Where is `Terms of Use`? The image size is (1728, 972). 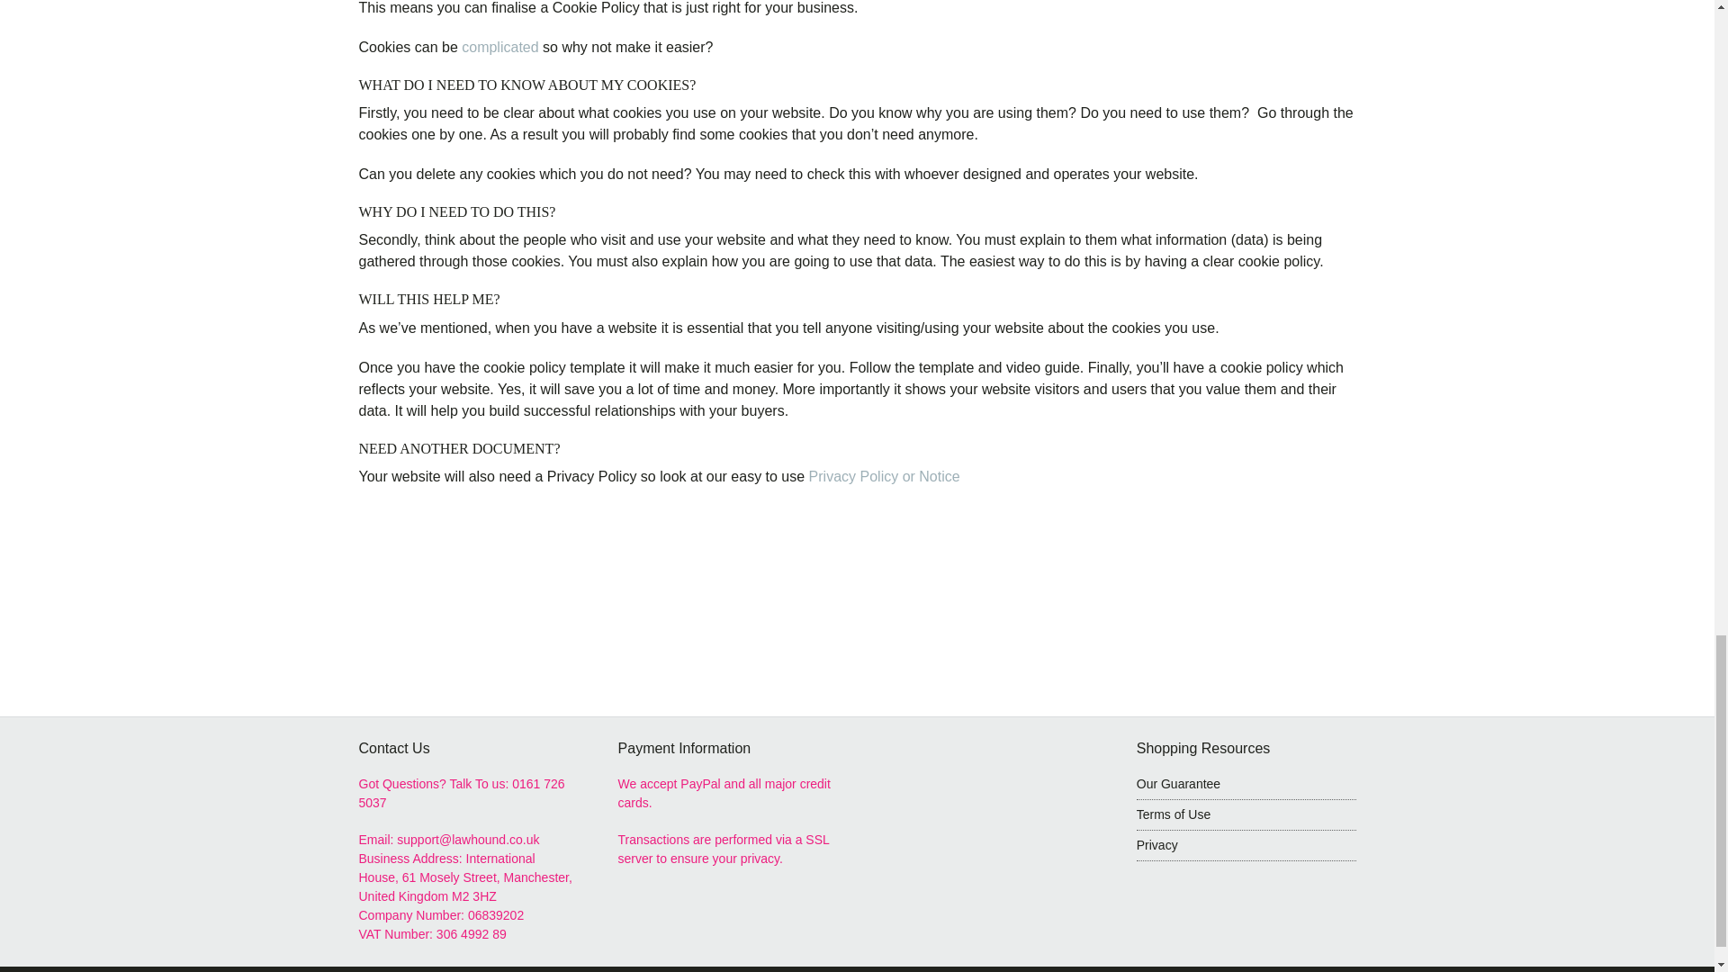
Terms of Use is located at coordinates (1246, 815).